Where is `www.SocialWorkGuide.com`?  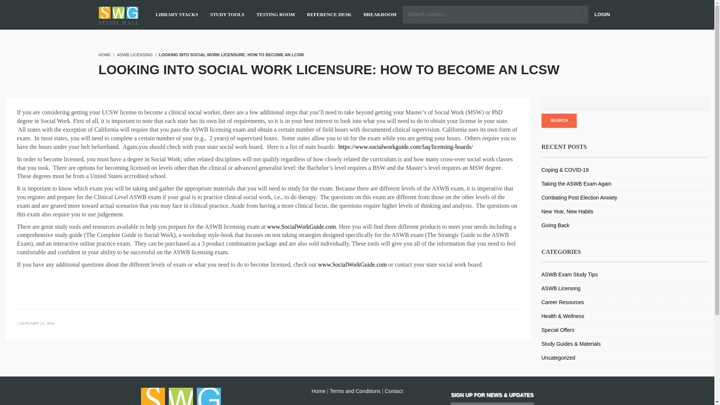
www.SocialWorkGuide.com is located at coordinates (352, 264).